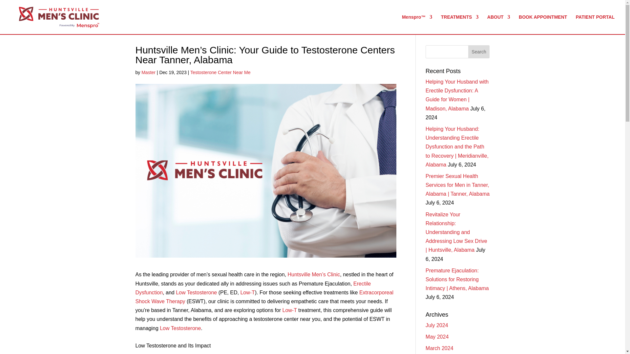  What do you see at coordinates (289, 310) in the screenshot?
I see `LOW-T LINK` at bounding box center [289, 310].